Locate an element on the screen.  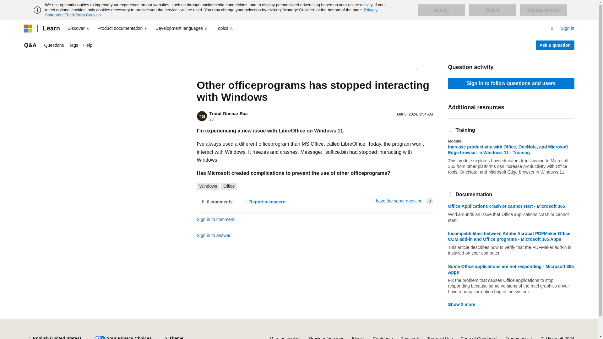
Topics is located at coordinates (225, 28).